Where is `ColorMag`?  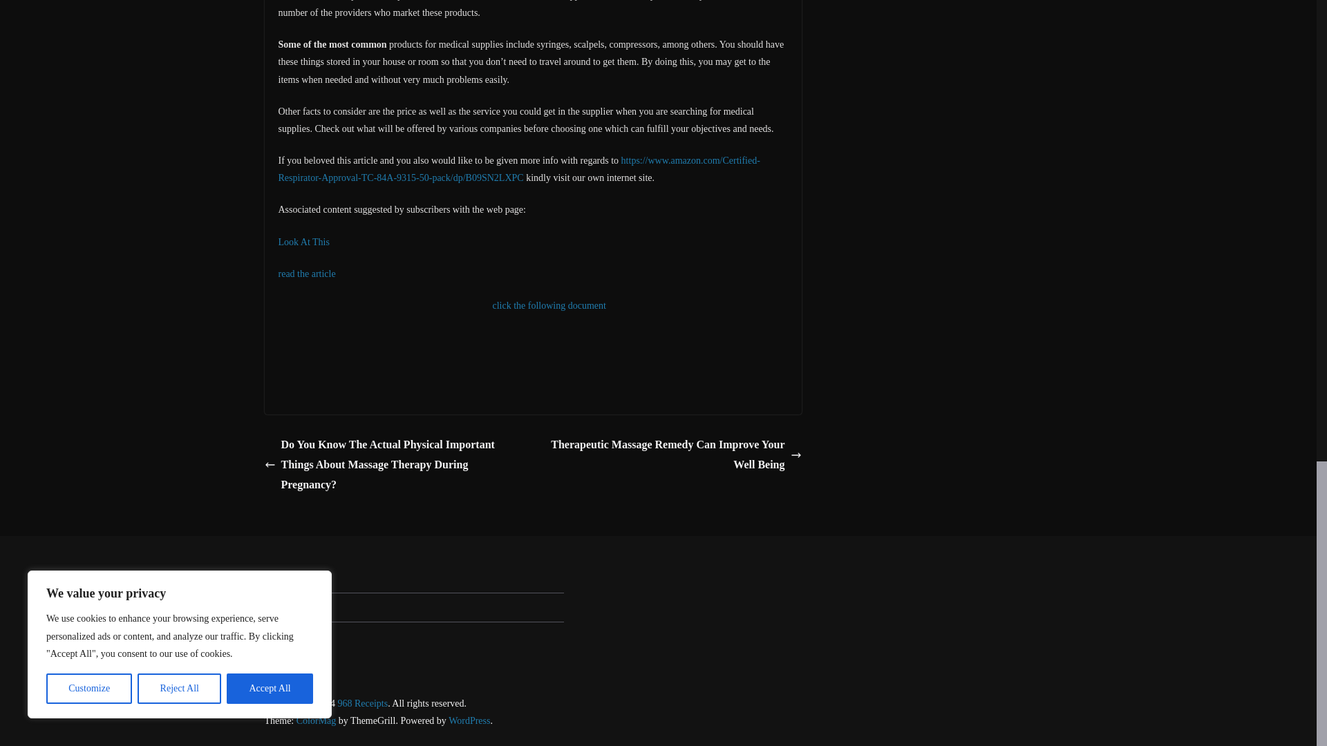
ColorMag is located at coordinates (317, 720).